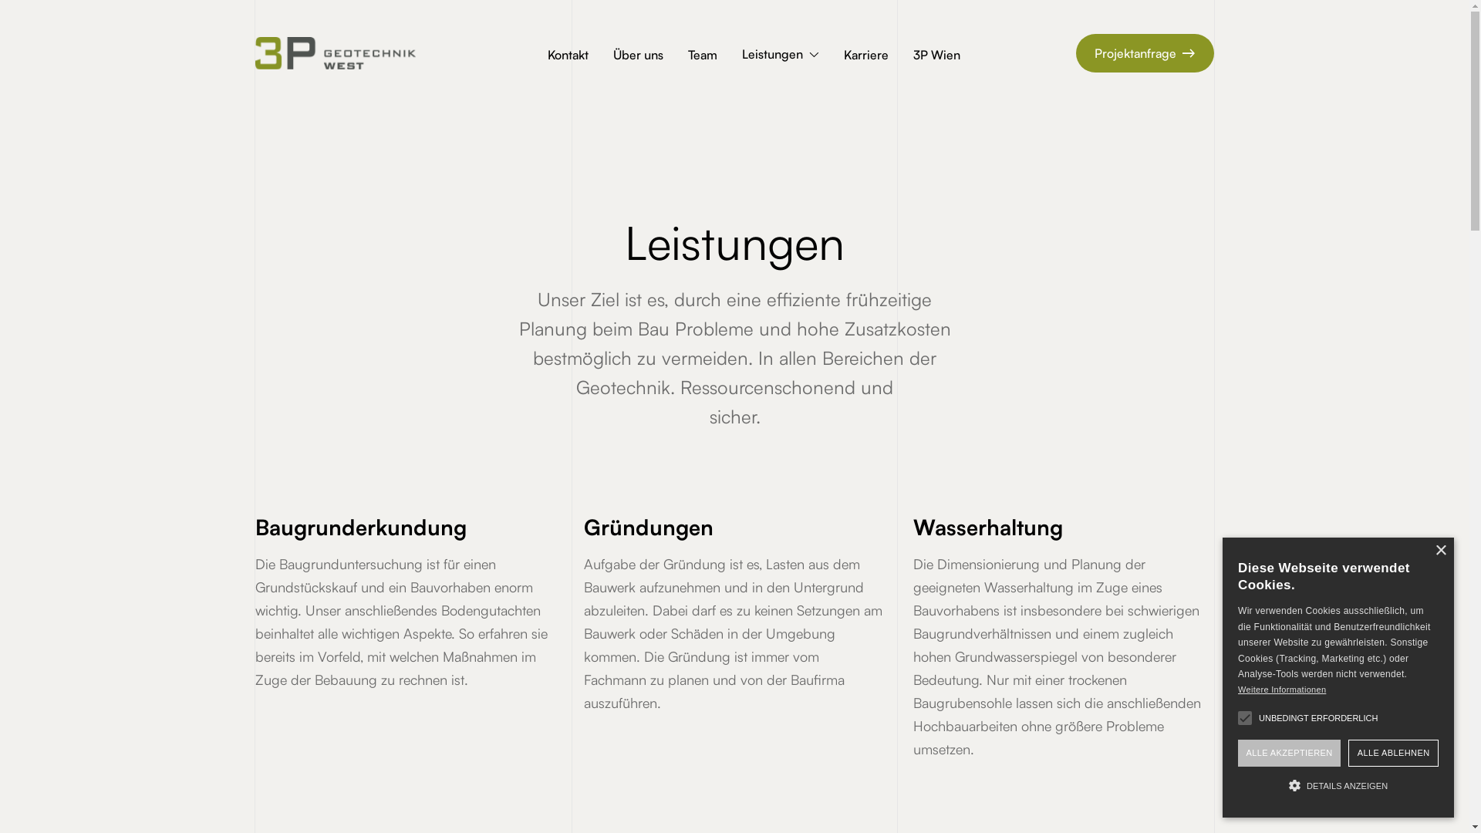 The height and width of the screenshot is (833, 1481). Describe the element at coordinates (1041, 498) in the screenshot. I see `Baugrube` at that location.